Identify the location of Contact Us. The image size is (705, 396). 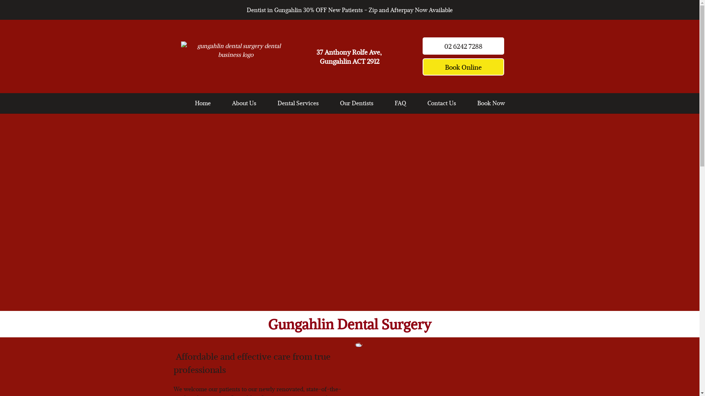
(442, 103).